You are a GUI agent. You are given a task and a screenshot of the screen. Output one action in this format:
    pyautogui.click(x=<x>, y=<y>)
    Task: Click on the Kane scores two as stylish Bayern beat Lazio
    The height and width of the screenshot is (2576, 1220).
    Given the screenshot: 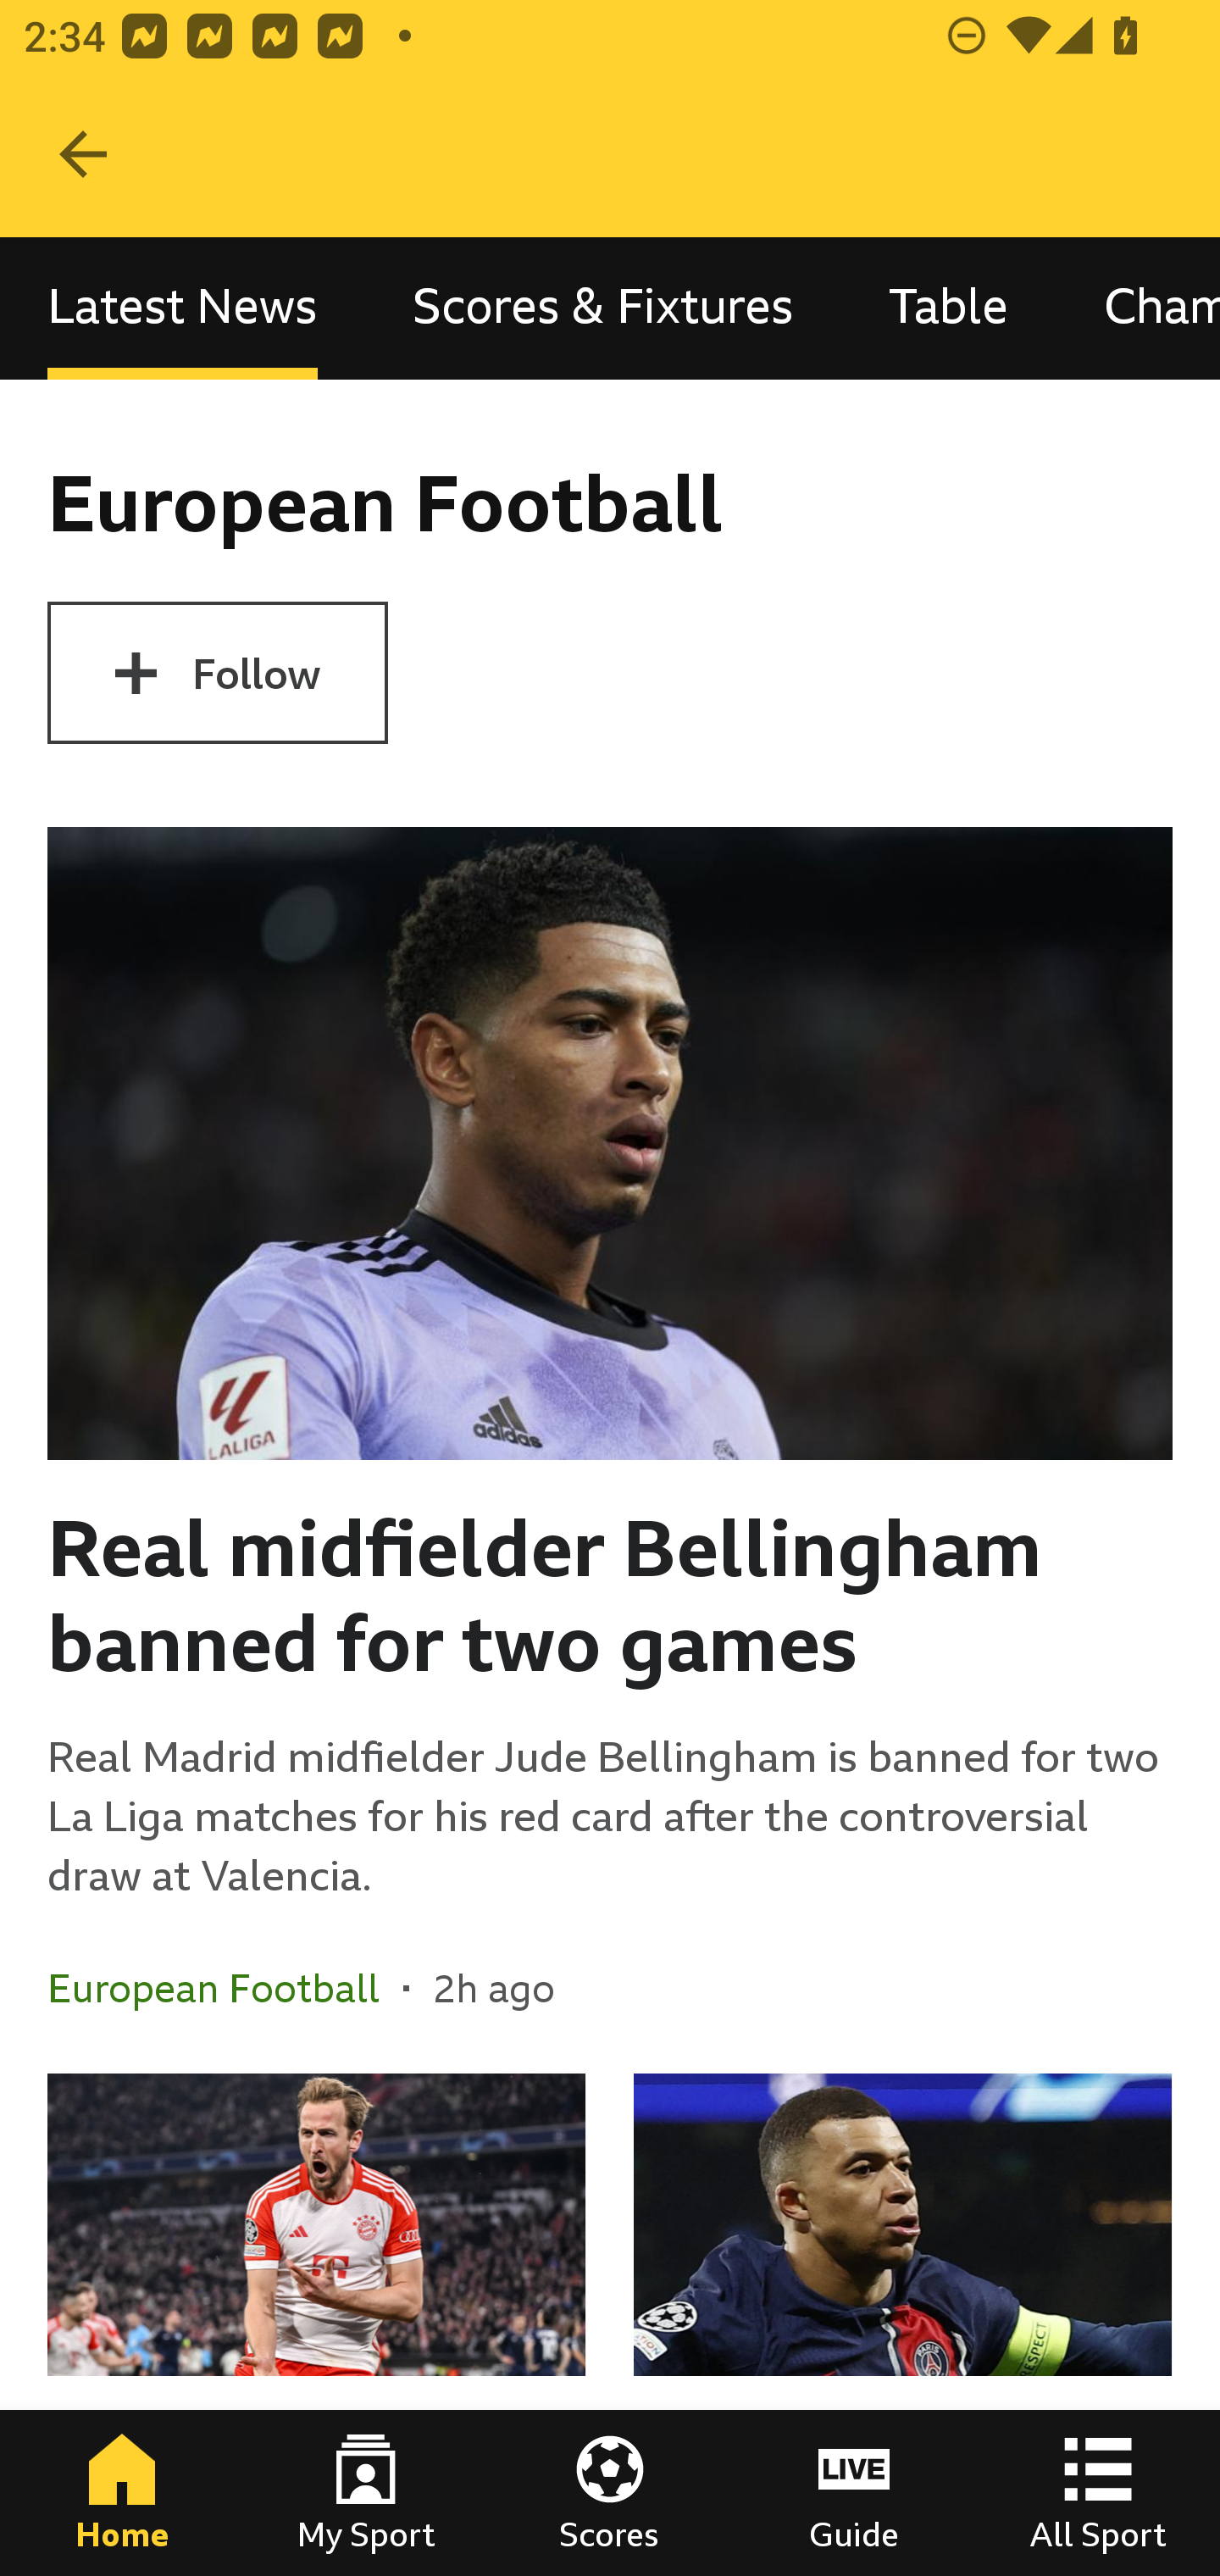 What is the action you would take?
    pyautogui.click(x=317, y=2325)
    